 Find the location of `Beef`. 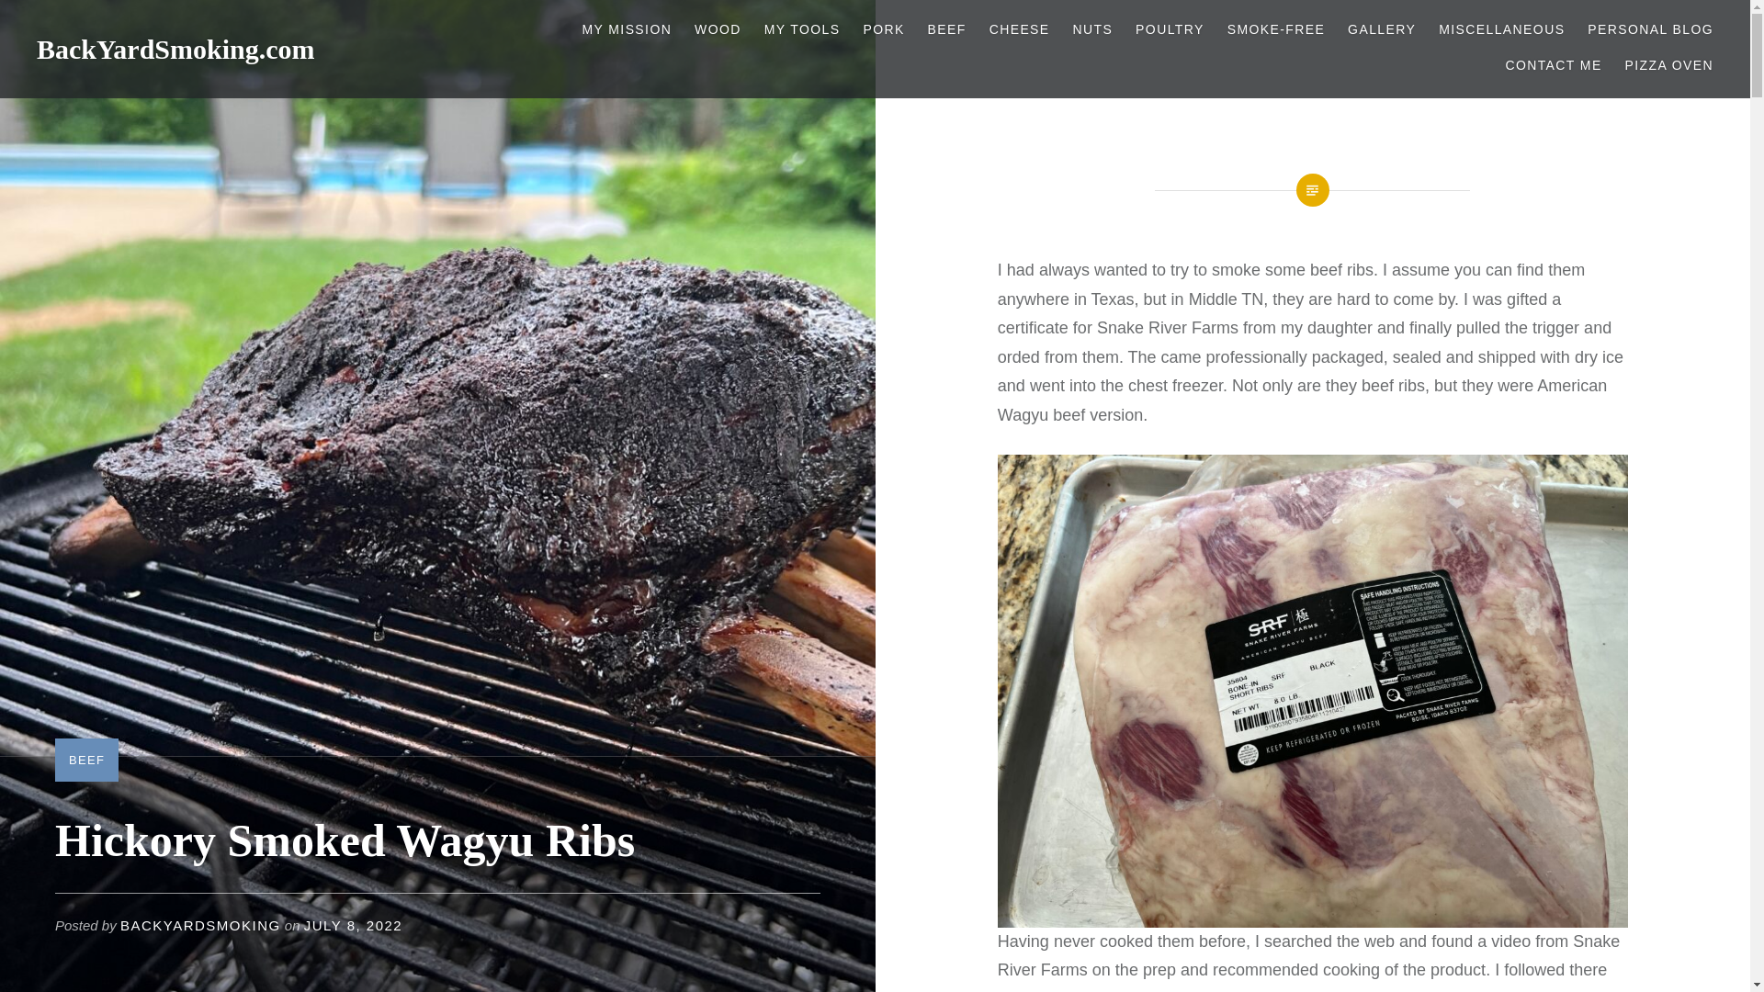

Beef is located at coordinates (86, 759).